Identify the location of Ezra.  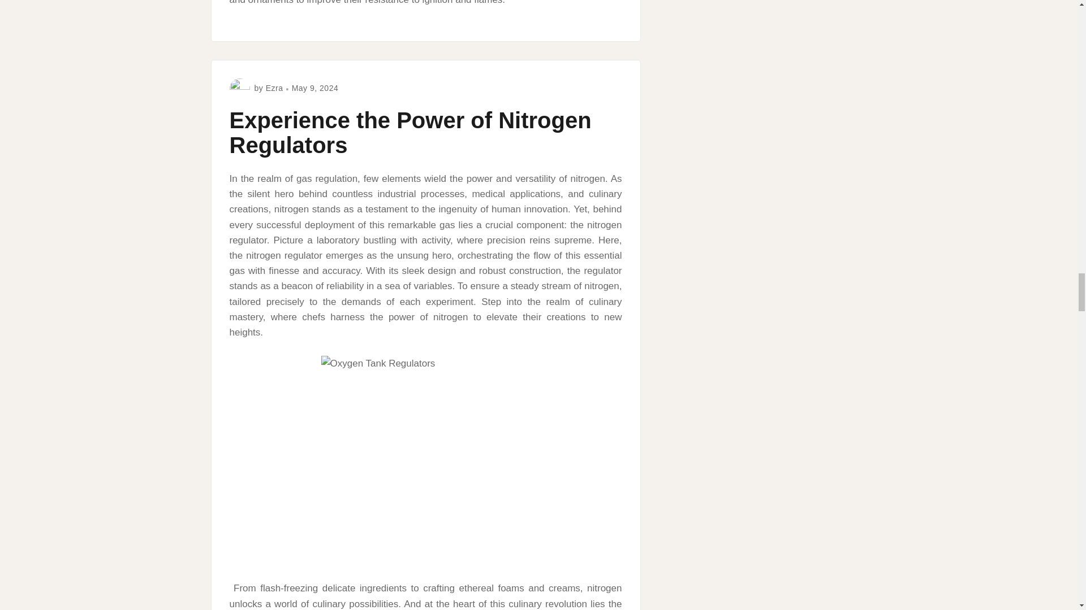
(275, 88).